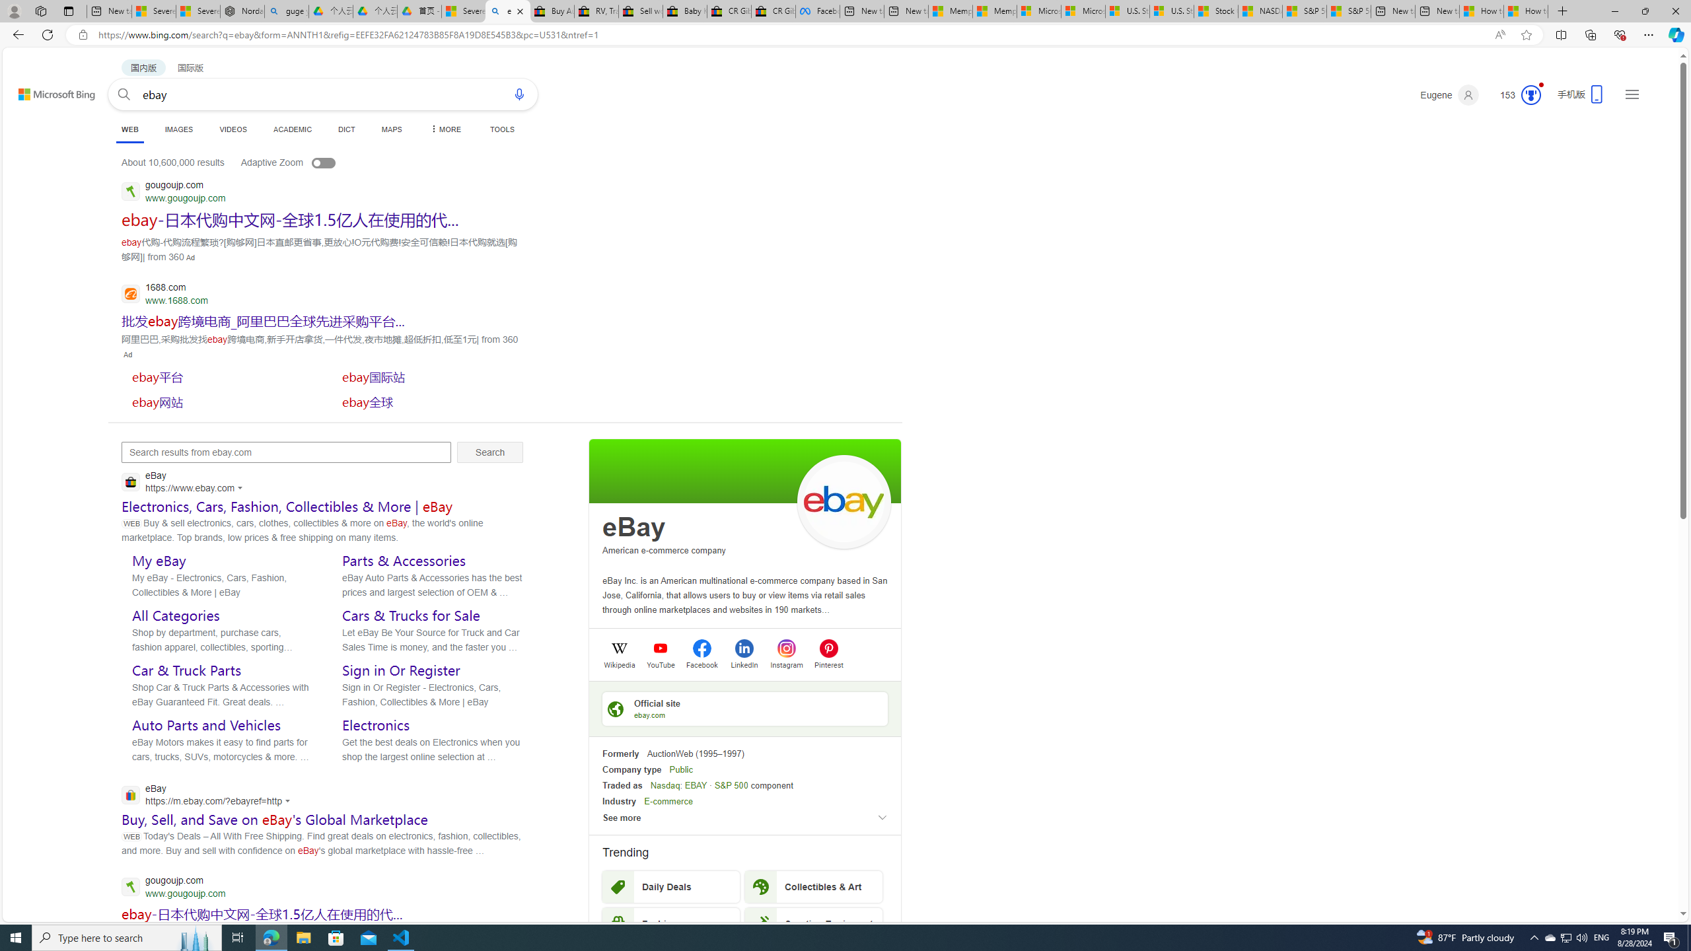  Describe the element at coordinates (391, 129) in the screenshot. I see `MAPS` at that location.